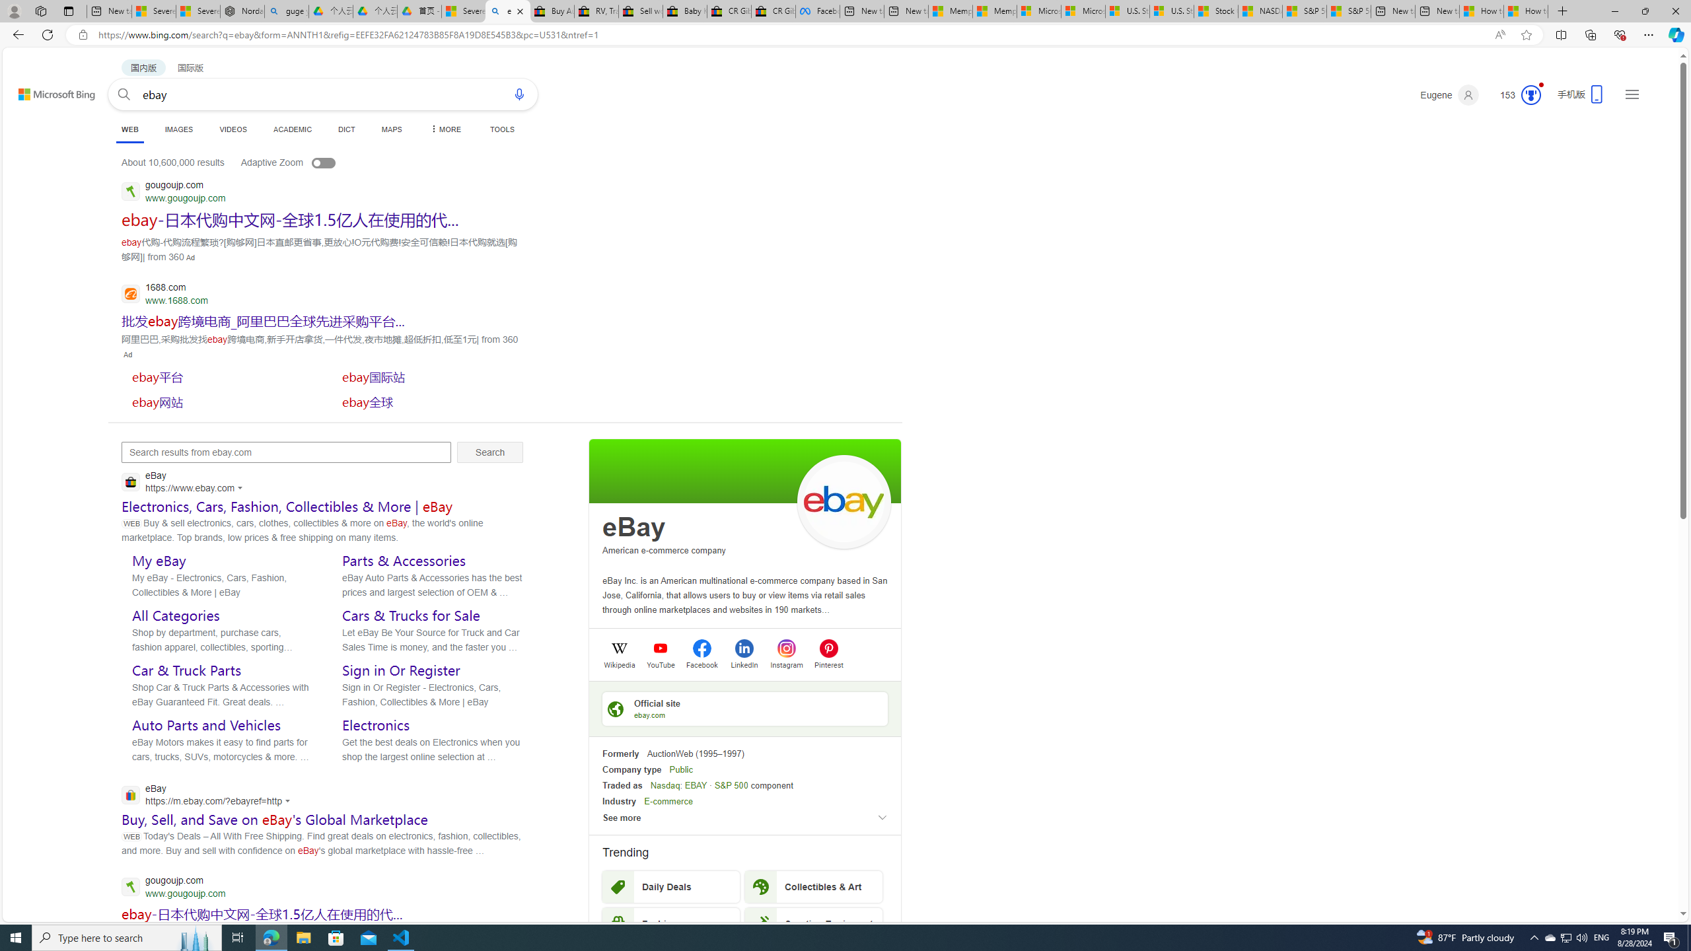  Describe the element at coordinates (391, 129) in the screenshot. I see `MAPS` at that location.